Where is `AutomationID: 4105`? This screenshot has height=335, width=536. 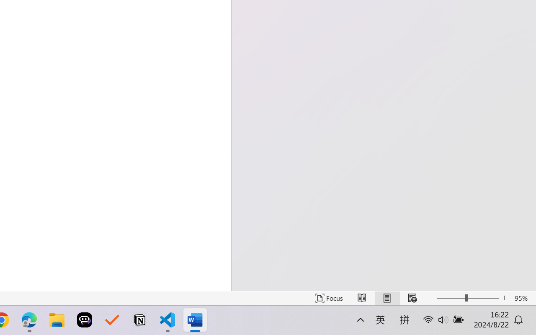
AutomationID: 4105 is located at coordinates (467, 326).